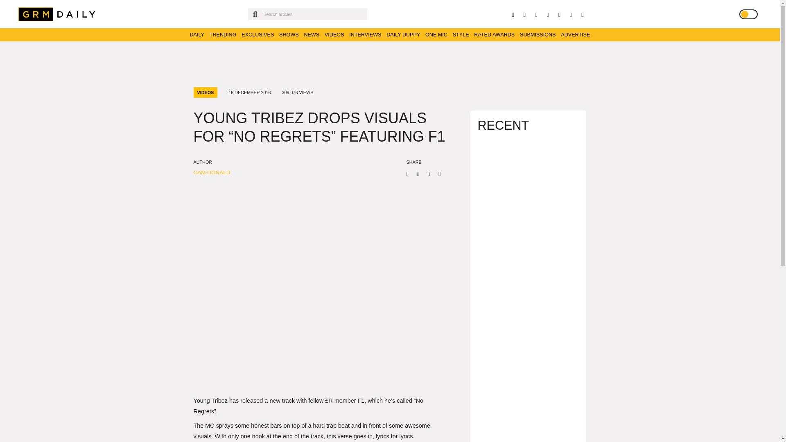 The height and width of the screenshot is (442, 786). Describe the element at coordinates (212, 172) in the screenshot. I see `Cam Donald` at that location.